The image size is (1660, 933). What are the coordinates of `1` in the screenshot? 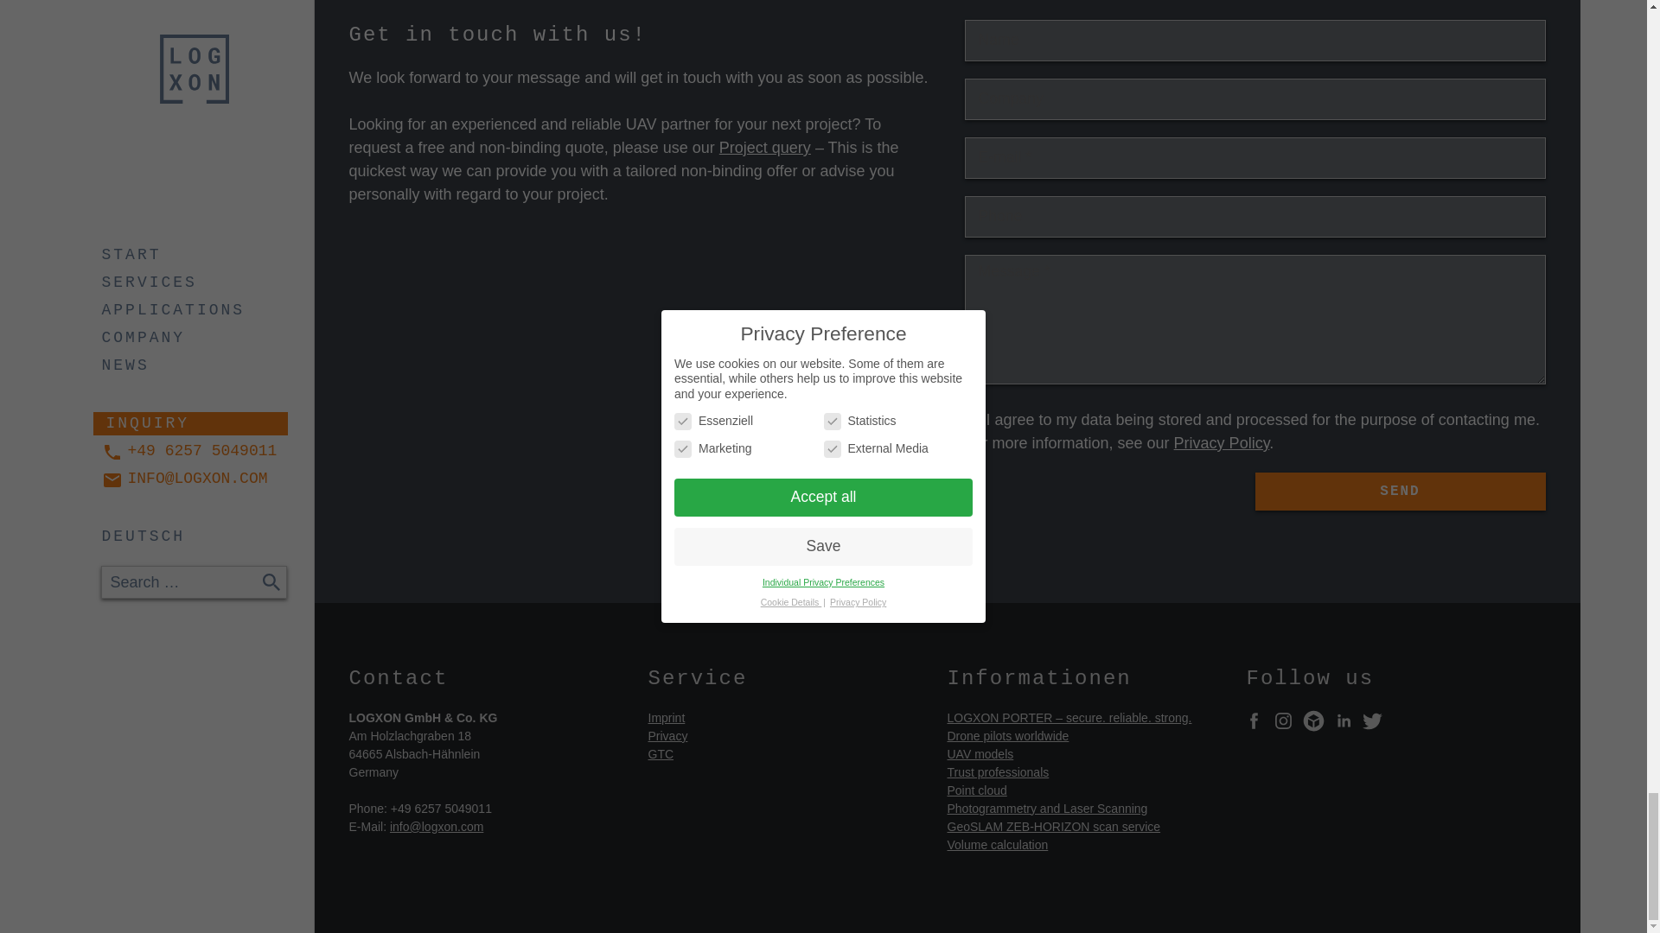 It's located at (974, 420).